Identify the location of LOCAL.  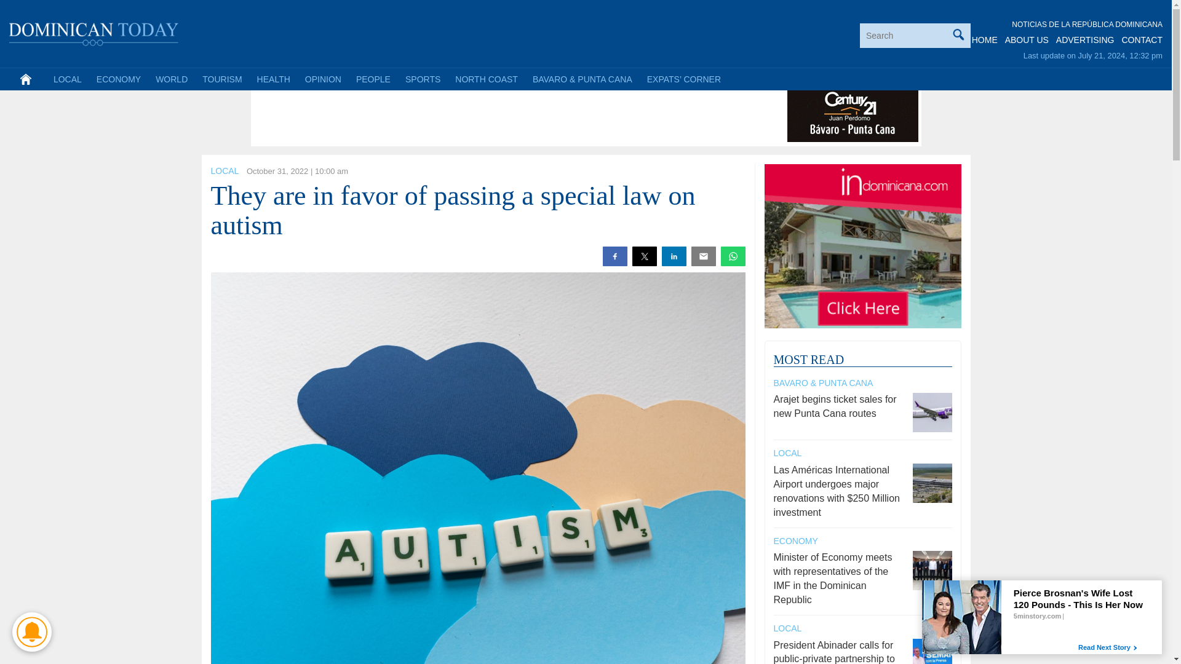
(224, 171).